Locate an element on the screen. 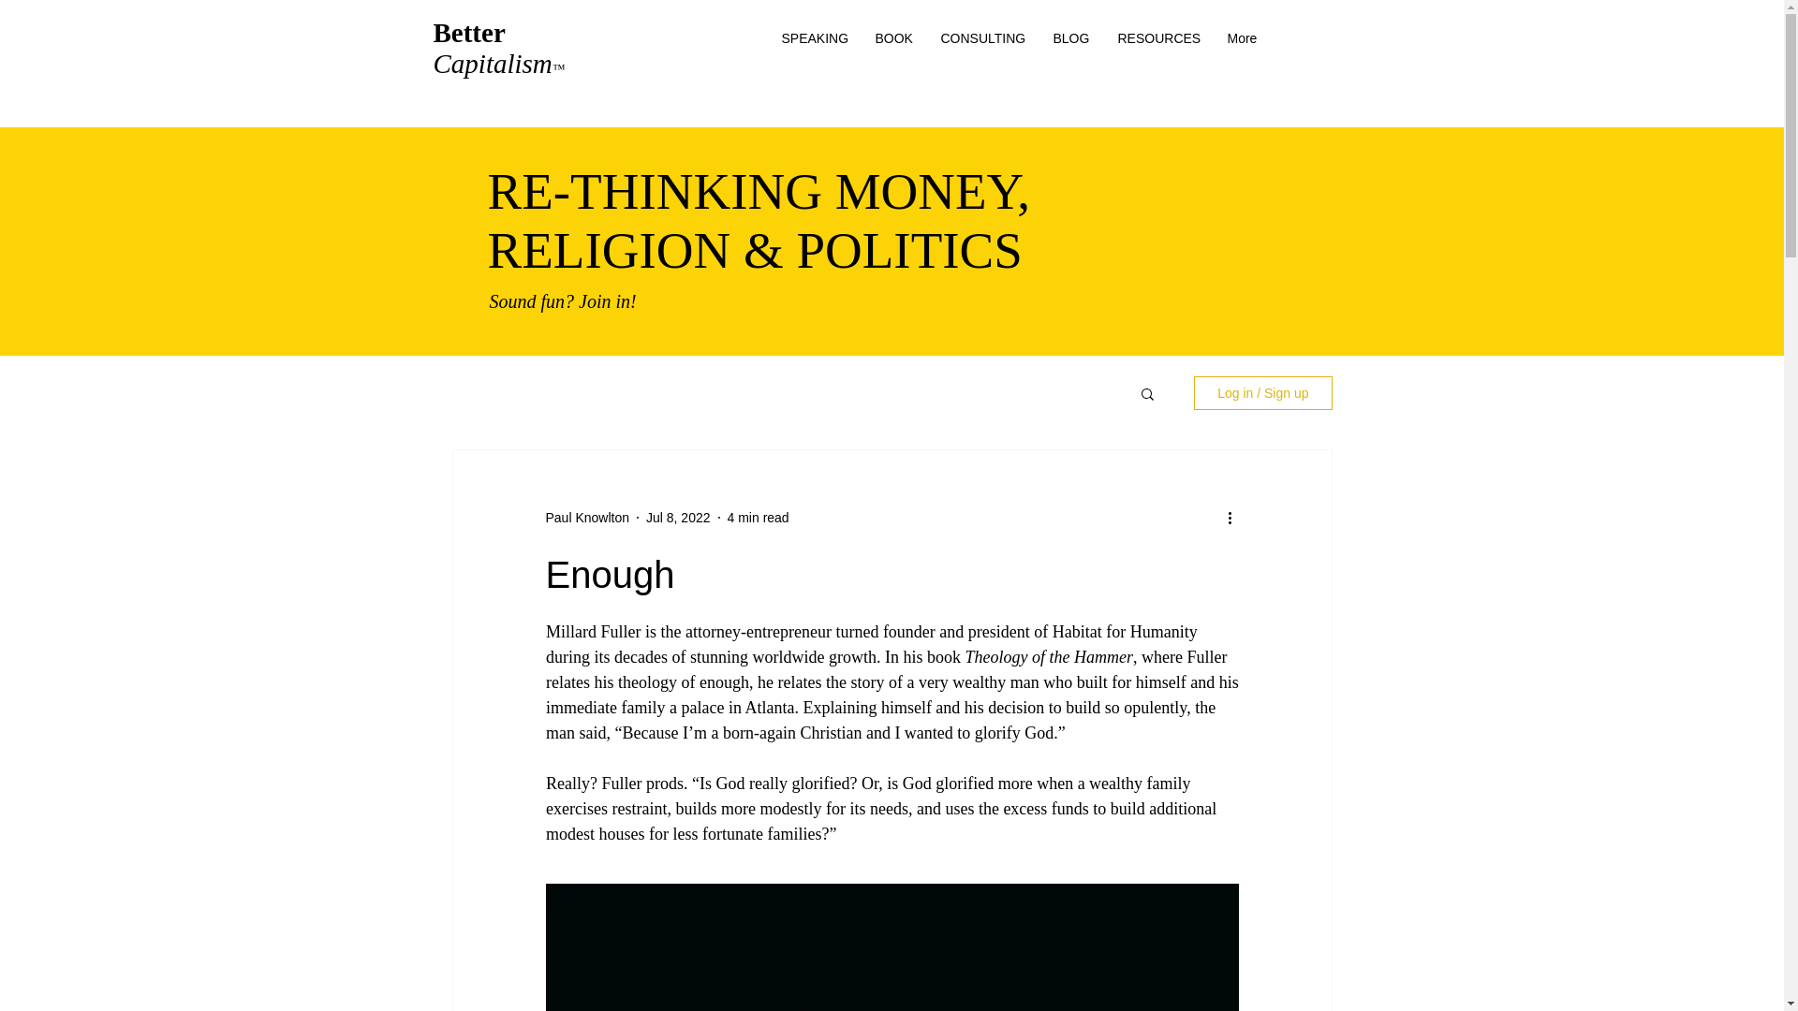  Jul 8, 2022 is located at coordinates (678, 517).